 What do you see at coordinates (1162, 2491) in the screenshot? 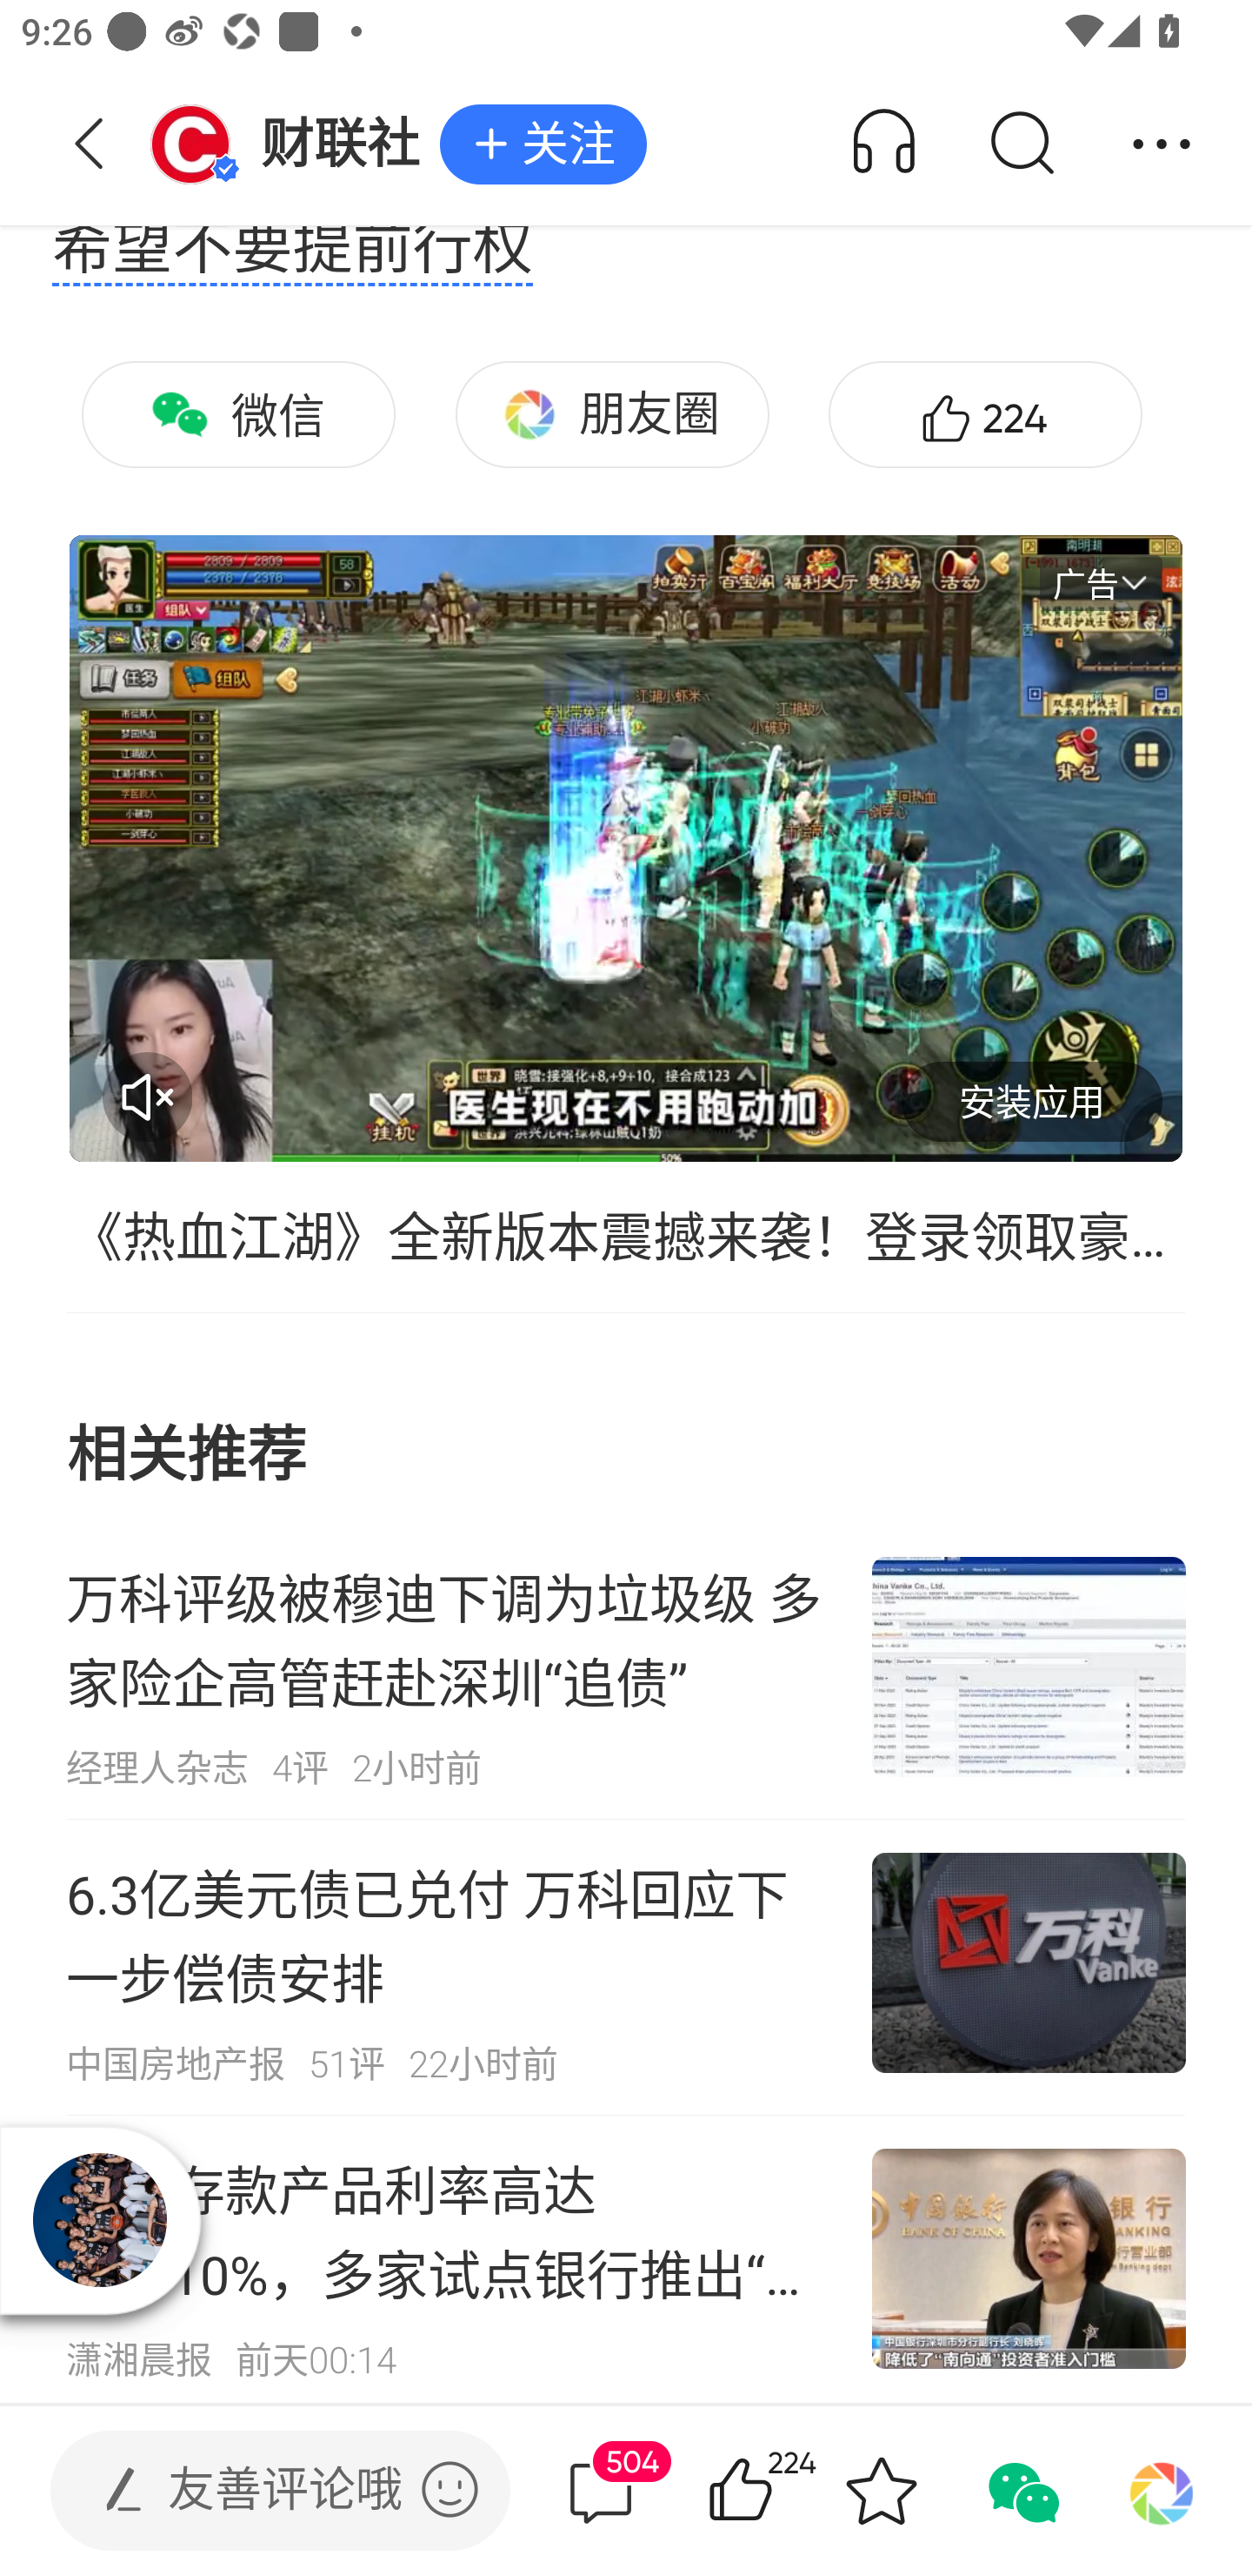
I see `分享到朋友圈` at bounding box center [1162, 2491].